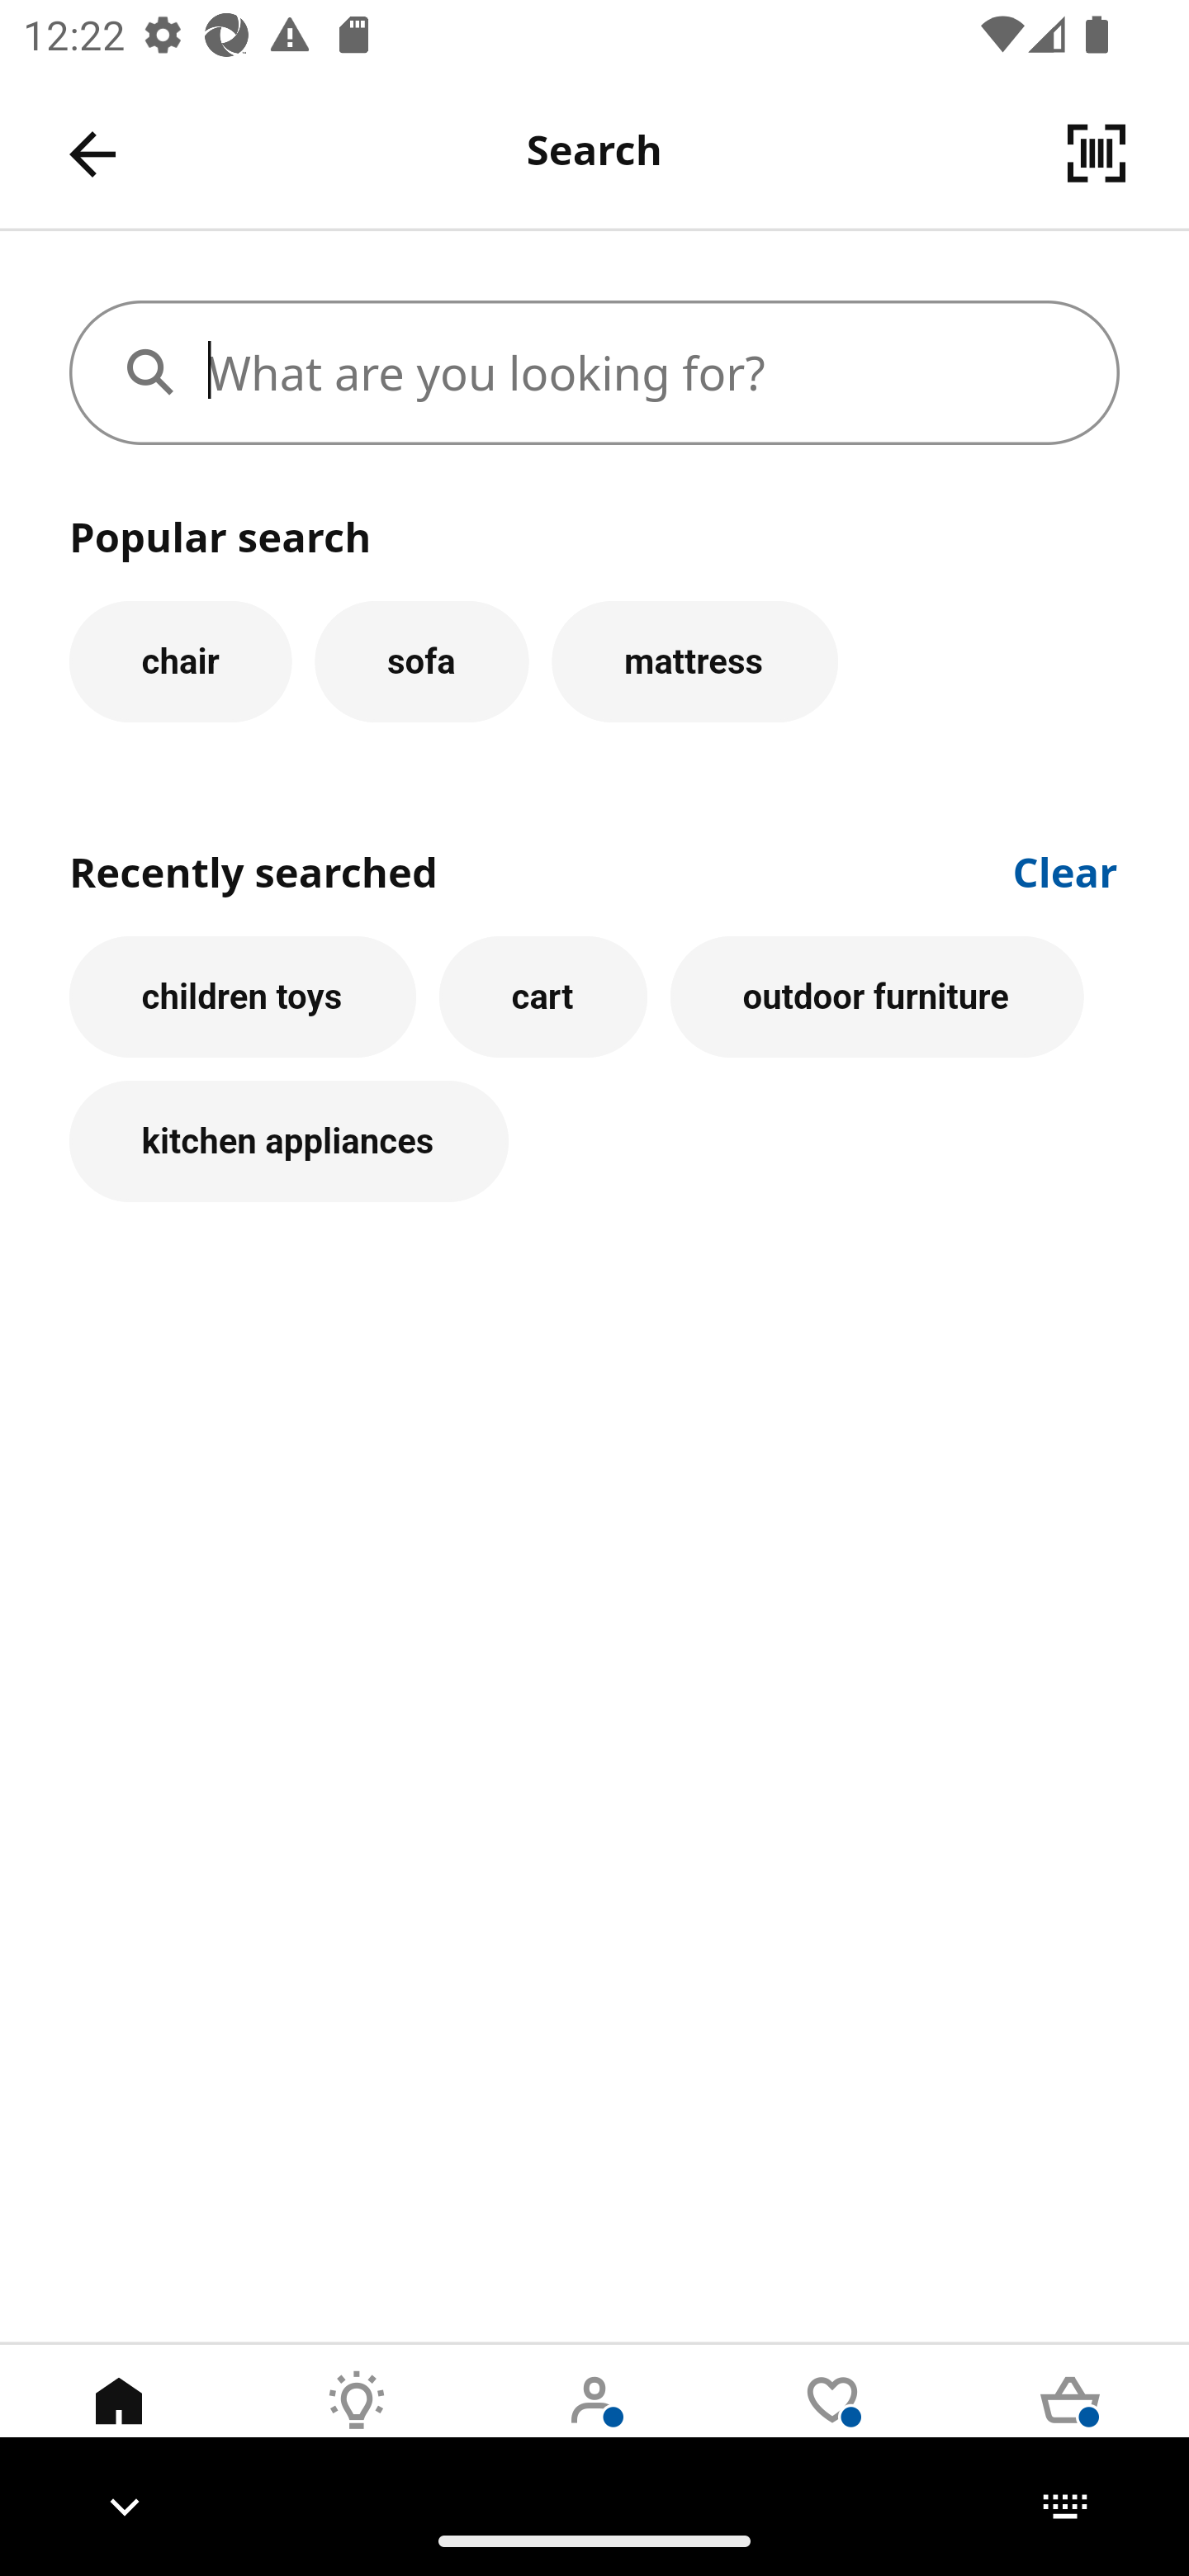 This screenshot has height=2576, width=1189. What do you see at coordinates (180, 661) in the screenshot?
I see `chair` at bounding box center [180, 661].